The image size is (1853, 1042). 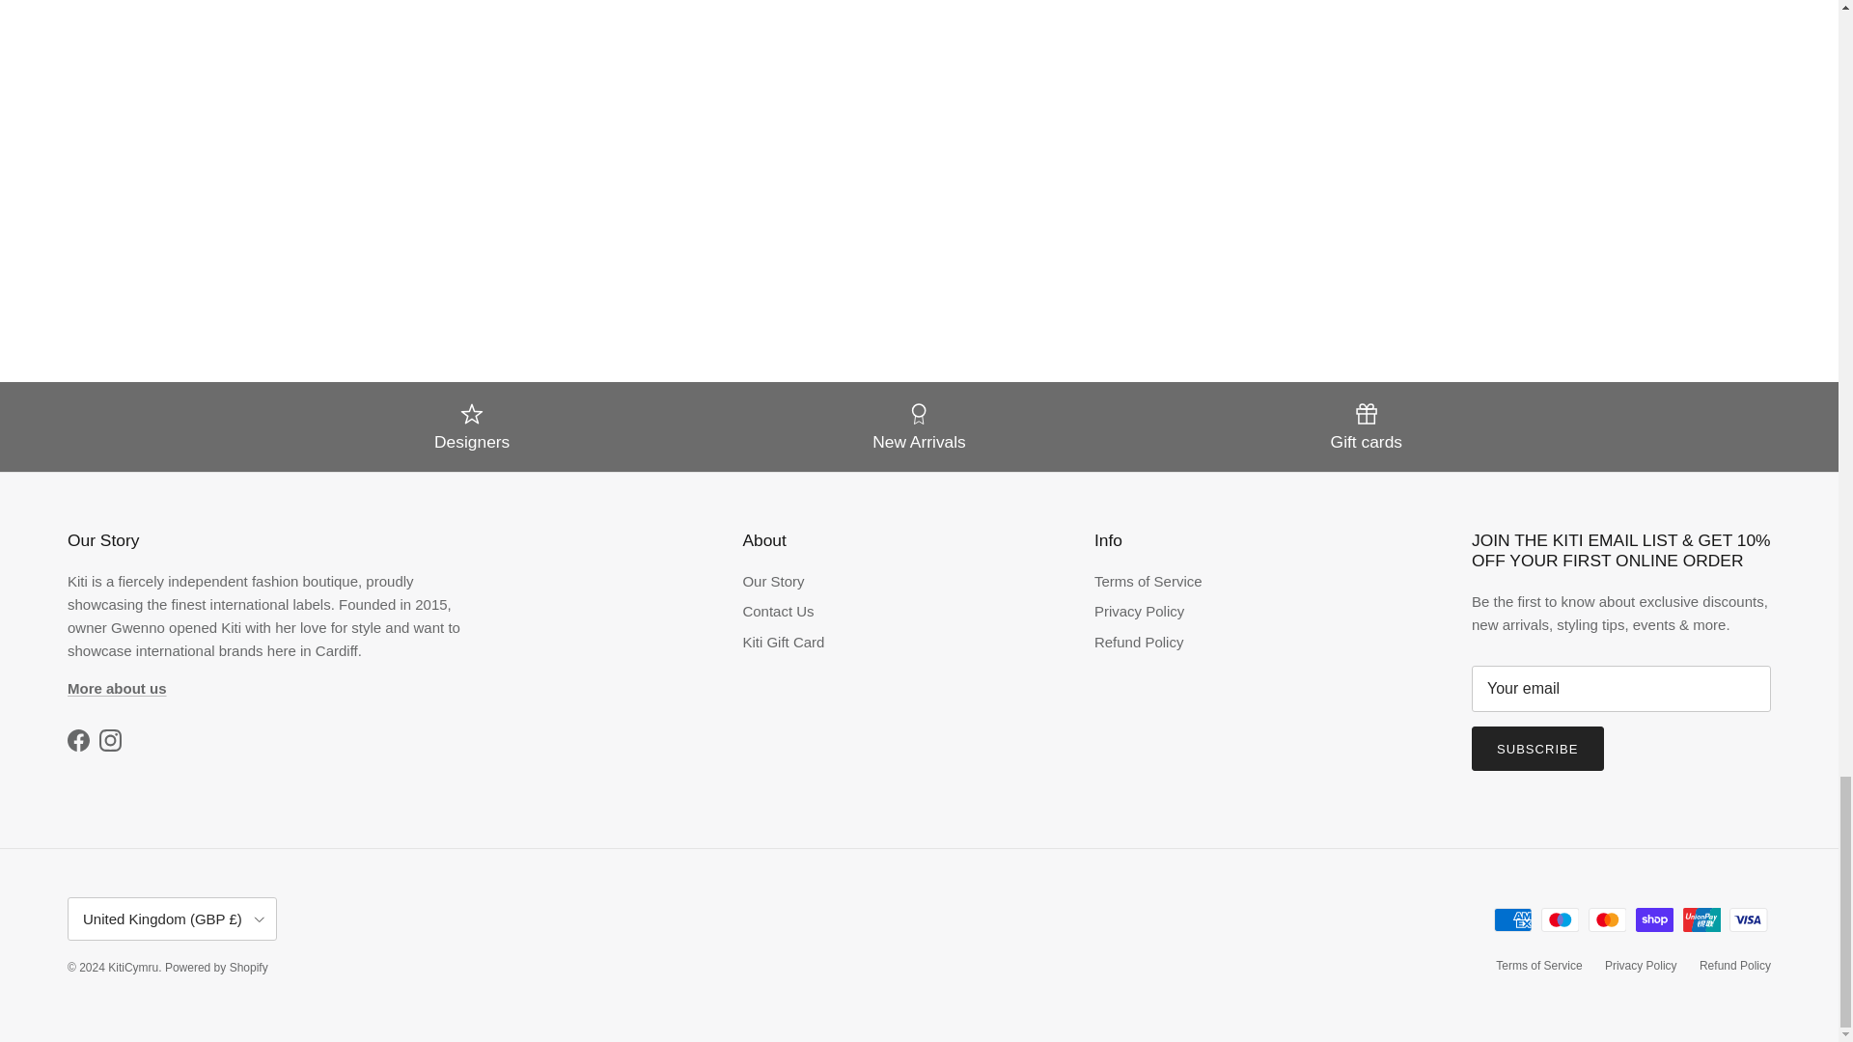 What do you see at coordinates (1512, 919) in the screenshot?
I see `American Express` at bounding box center [1512, 919].